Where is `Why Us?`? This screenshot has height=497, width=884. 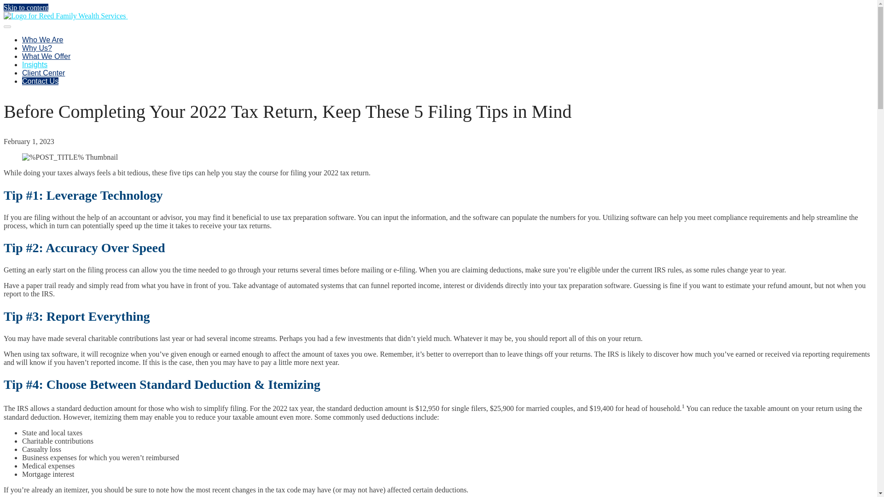 Why Us? is located at coordinates (37, 48).